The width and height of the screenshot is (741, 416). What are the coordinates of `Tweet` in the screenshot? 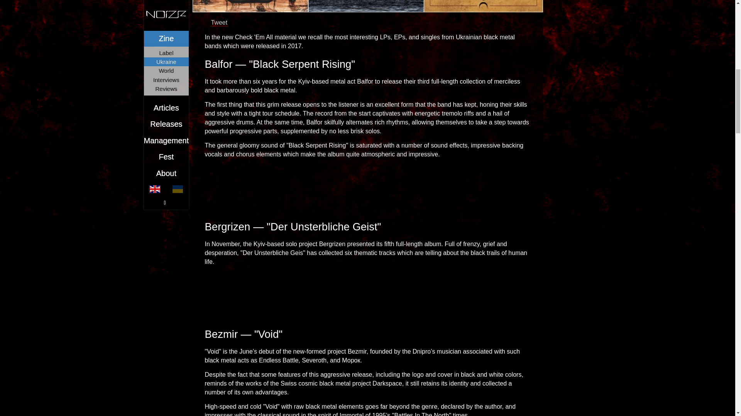 It's located at (219, 22).